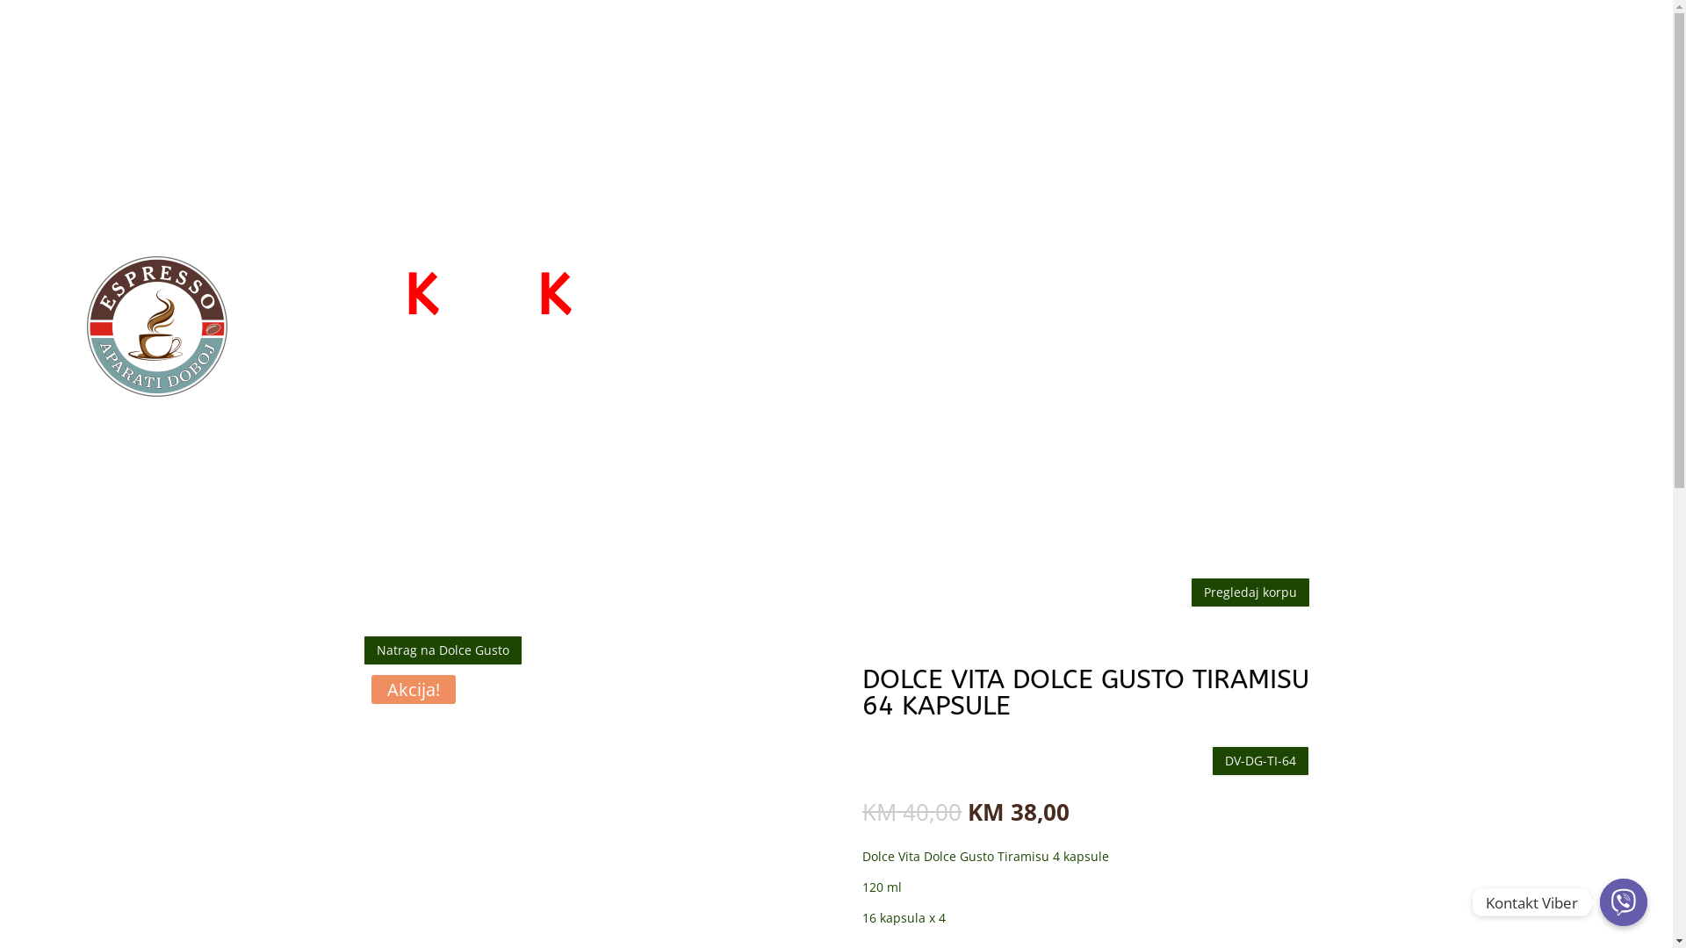 This screenshot has height=948, width=1686. Describe the element at coordinates (443, 650) in the screenshot. I see `Natrag na Dolce Gusto` at that location.